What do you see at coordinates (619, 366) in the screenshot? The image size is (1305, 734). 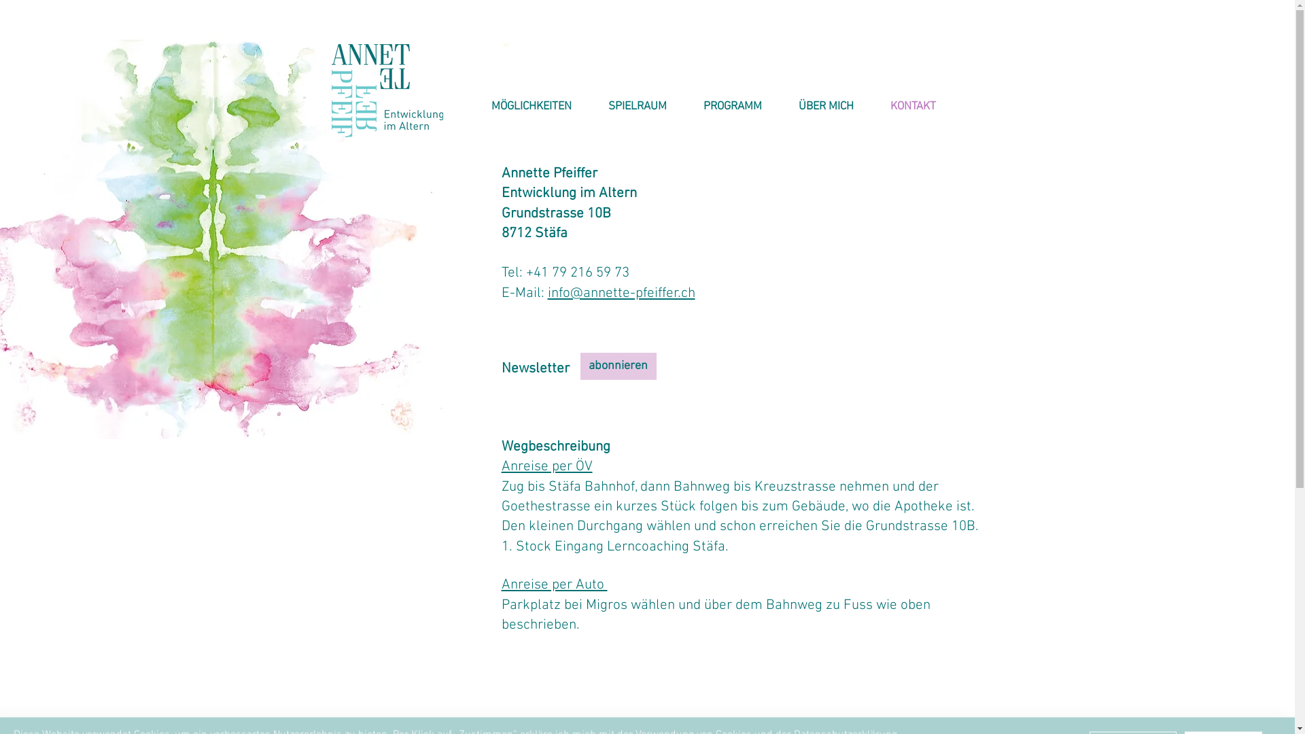 I see `abonnieren` at bounding box center [619, 366].